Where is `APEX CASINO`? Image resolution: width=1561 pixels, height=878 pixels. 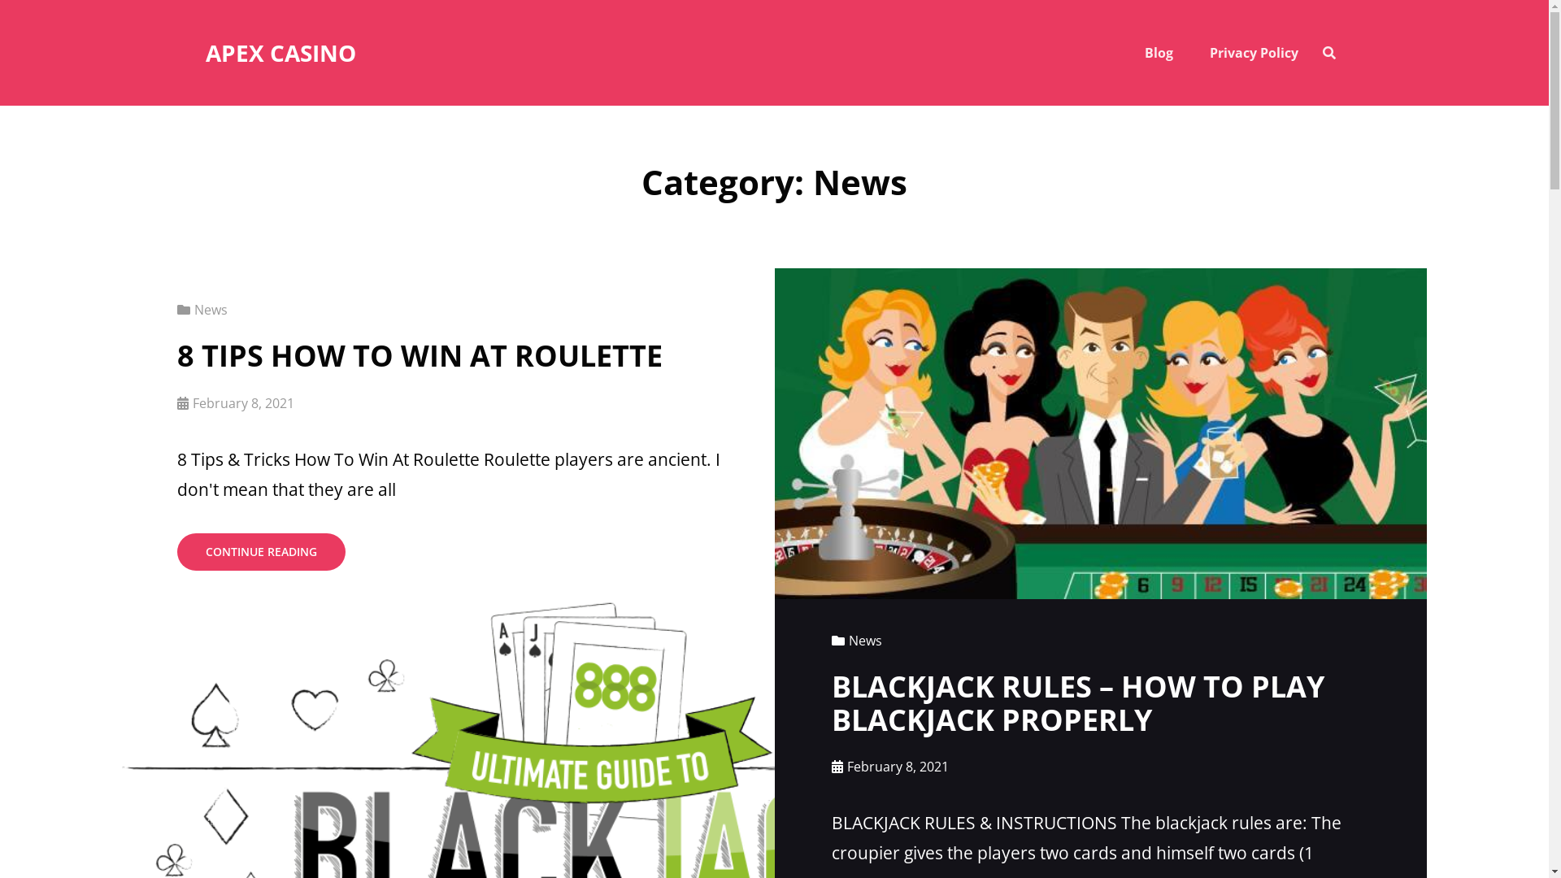 APEX CASINO is located at coordinates (280, 53).